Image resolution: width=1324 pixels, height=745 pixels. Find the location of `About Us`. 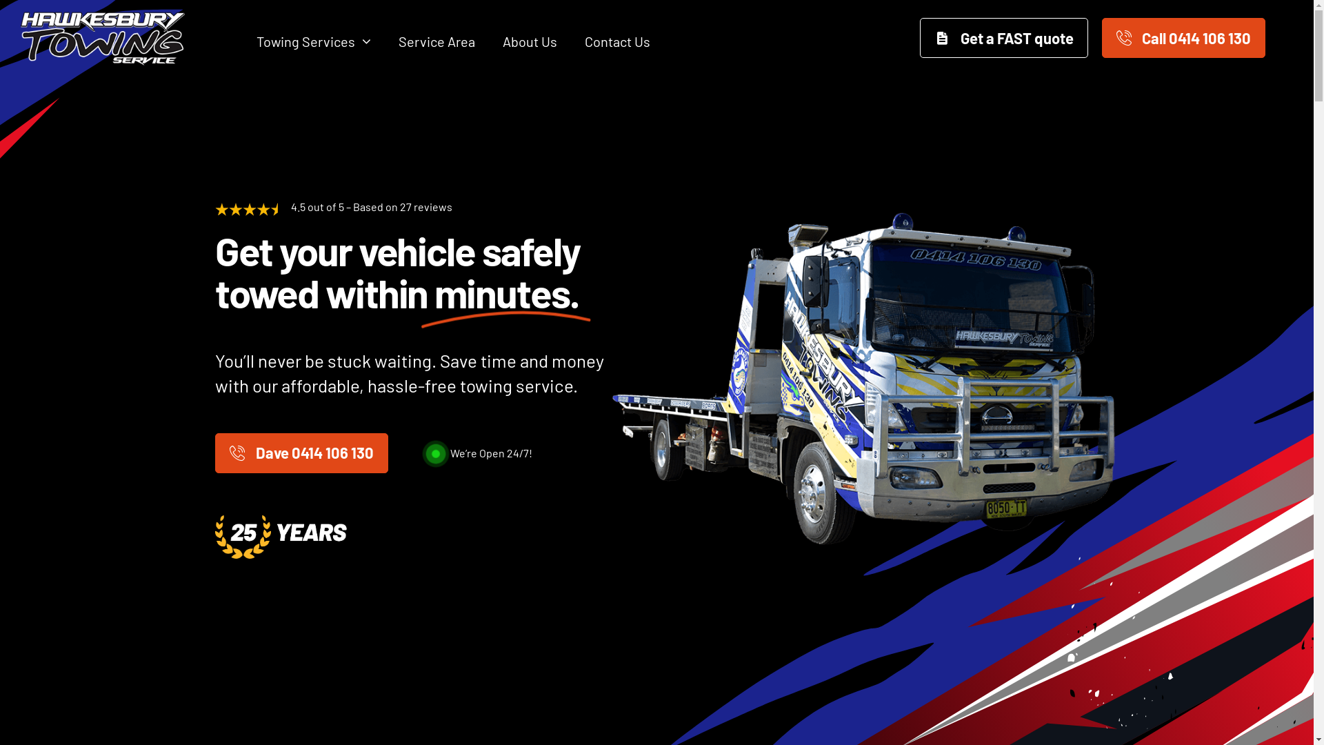

About Us is located at coordinates (530, 41).